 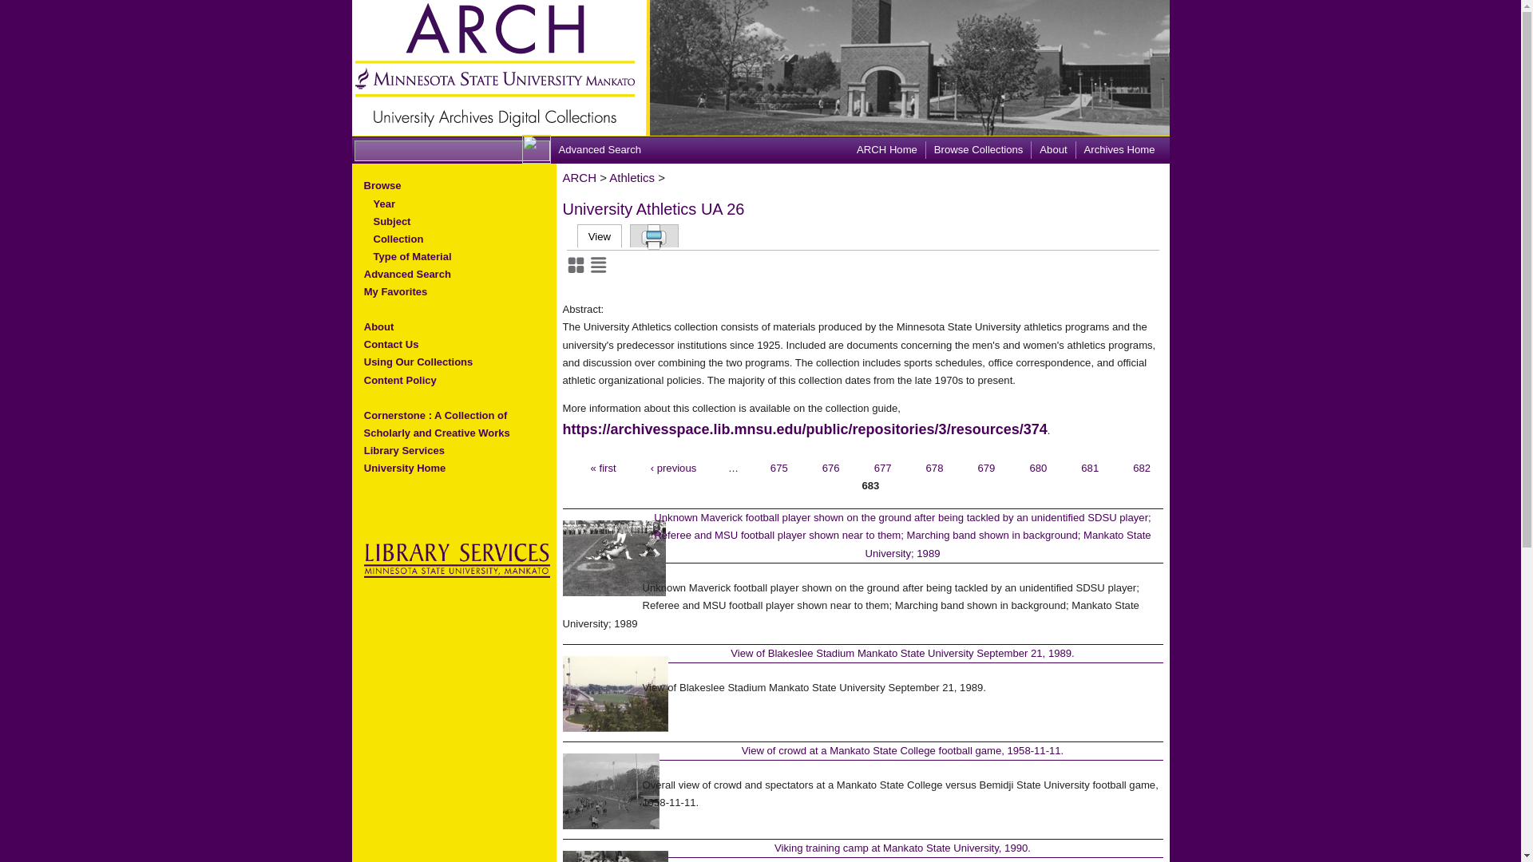 What do you see at coordinates (24, 13) in the screenshot?
I see `Search` at bounding box center [24, 13].